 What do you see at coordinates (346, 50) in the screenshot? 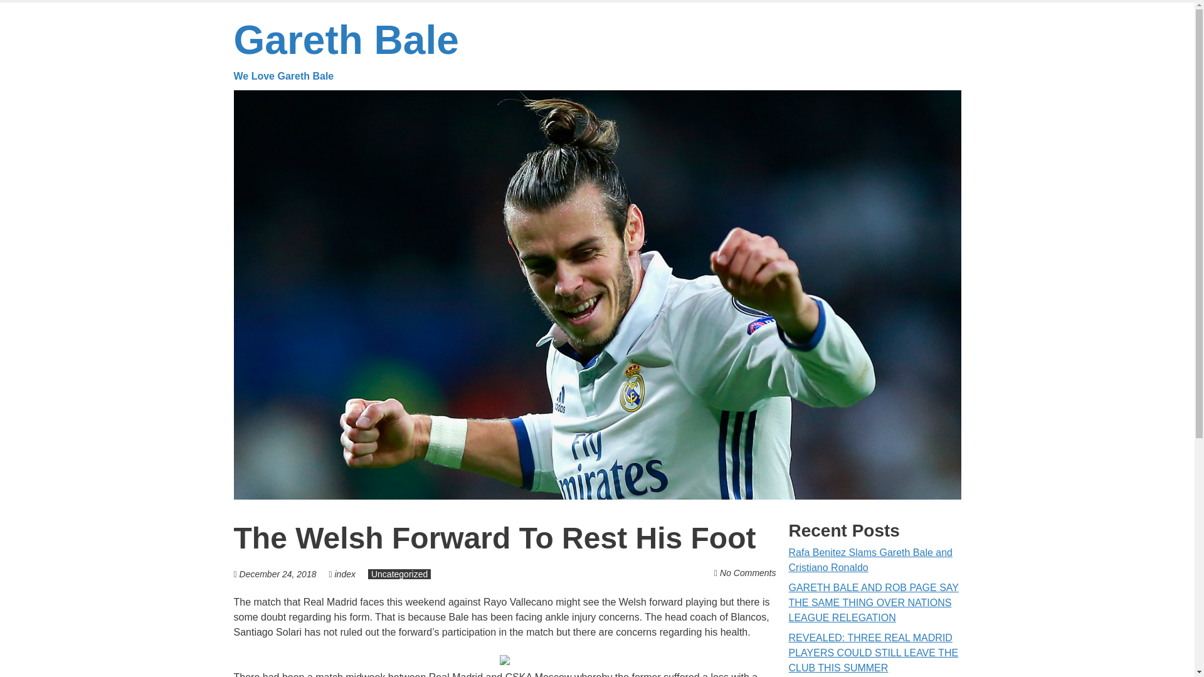
I see `Comment on The Welsh Forward To Rest His Foot` at bounding box center [346, 50].